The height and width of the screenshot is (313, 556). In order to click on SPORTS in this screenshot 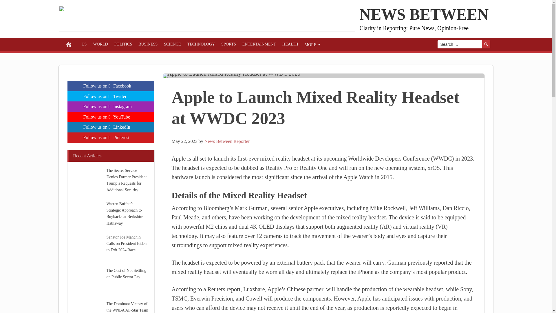, I will do `click(228, 44)`.